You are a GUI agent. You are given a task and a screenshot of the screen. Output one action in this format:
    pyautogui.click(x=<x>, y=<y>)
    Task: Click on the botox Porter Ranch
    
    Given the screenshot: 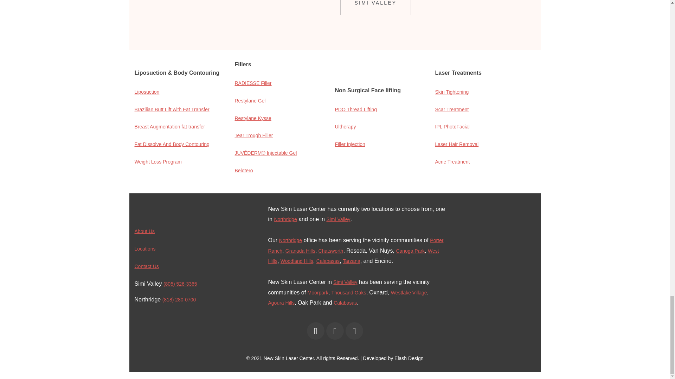 What is the action you would take?
    pyautogui.click(x=356, y=246)
    